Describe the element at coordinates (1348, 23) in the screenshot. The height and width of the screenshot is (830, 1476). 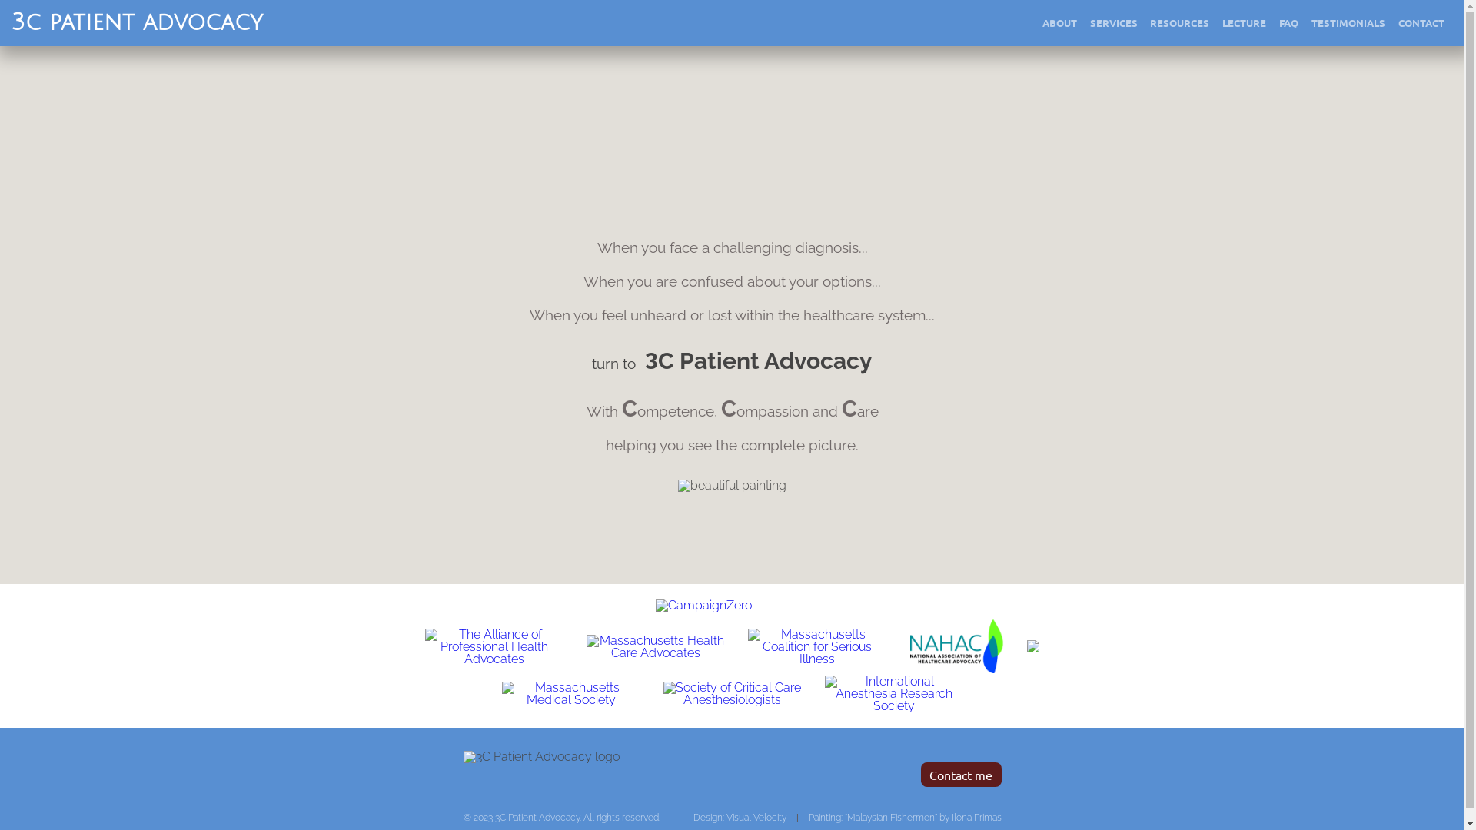
I see `TESTIMONIALS` at that location.